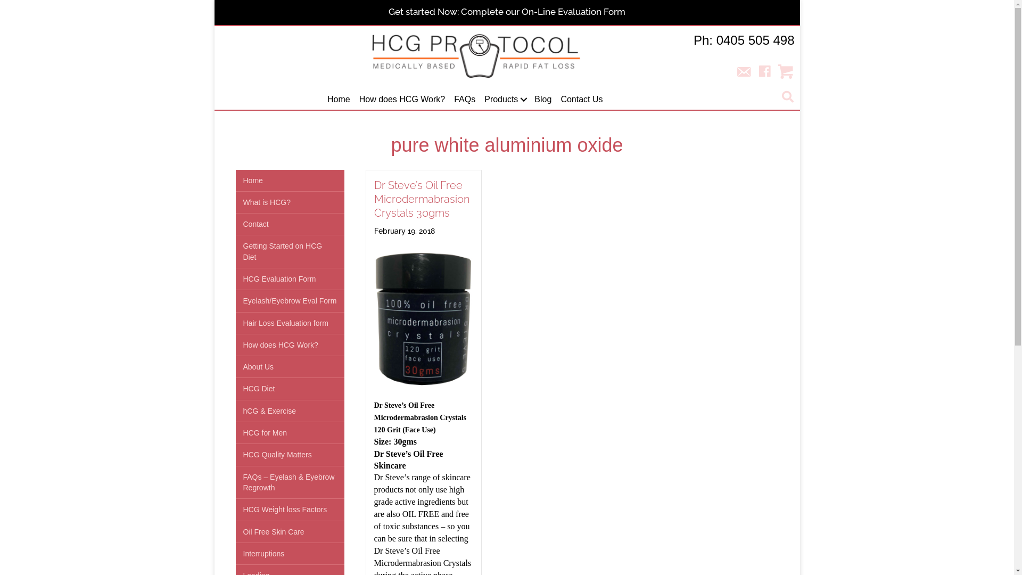  What do you see at coordinates (290, 301) in the screenshot?
I see `Eyelash/Eyebrow Eval Form` at bounding box center [290, 301].